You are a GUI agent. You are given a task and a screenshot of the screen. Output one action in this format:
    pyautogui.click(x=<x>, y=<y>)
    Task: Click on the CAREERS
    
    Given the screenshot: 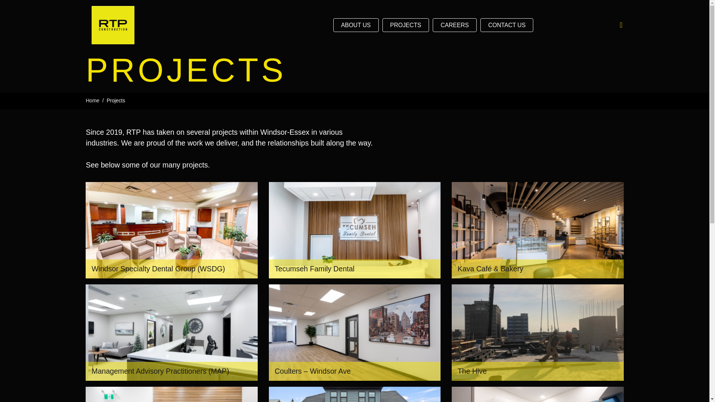 What is the action you would take?
    pyautogui.click(x=454, y=25)
    